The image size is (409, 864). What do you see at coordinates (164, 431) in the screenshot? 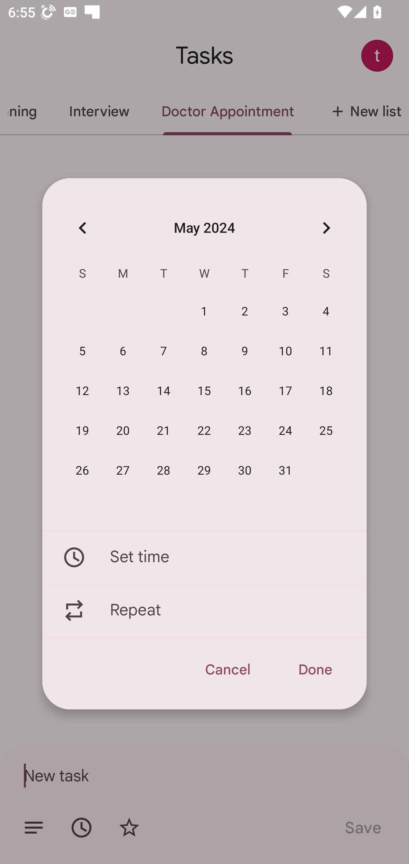
I see `21 21 May 2024` at bounding box center [164, 431].